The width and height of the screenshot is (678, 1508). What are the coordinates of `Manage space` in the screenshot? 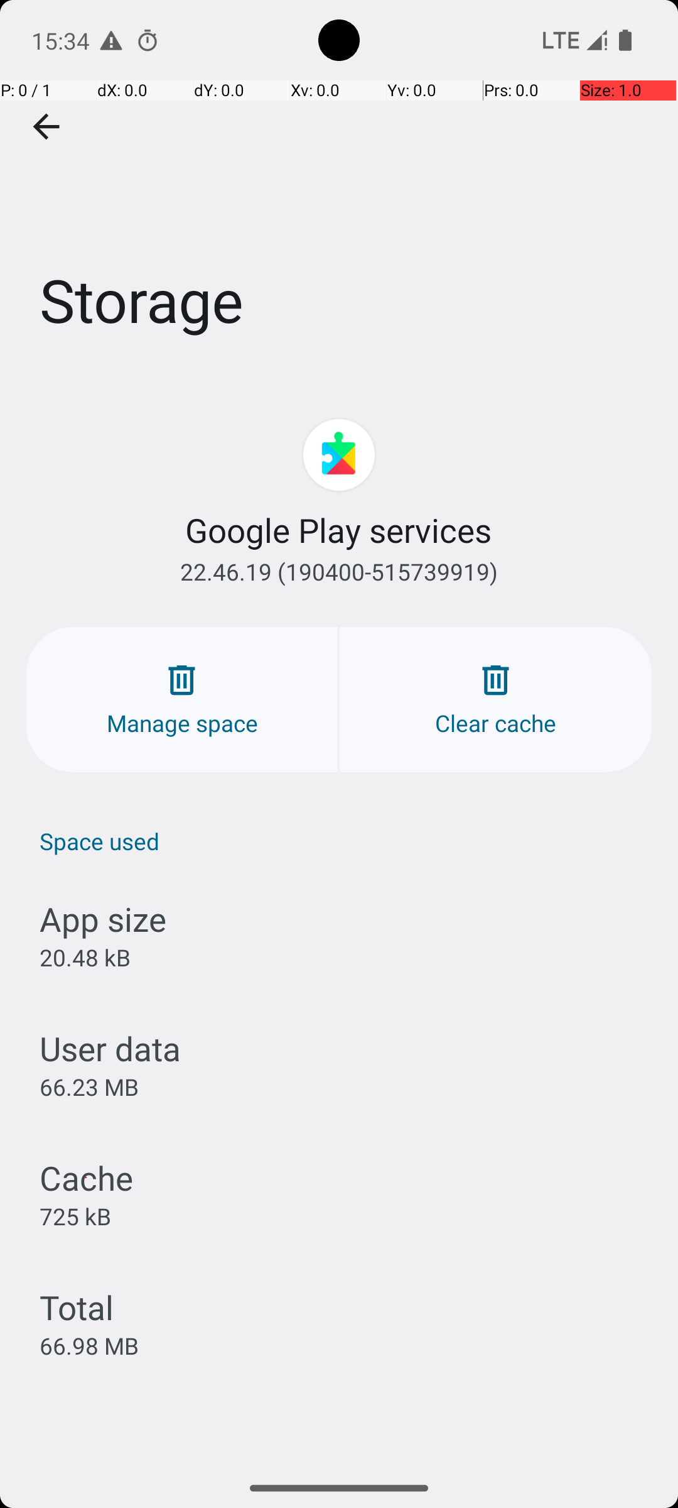 It's located at (182, 700).